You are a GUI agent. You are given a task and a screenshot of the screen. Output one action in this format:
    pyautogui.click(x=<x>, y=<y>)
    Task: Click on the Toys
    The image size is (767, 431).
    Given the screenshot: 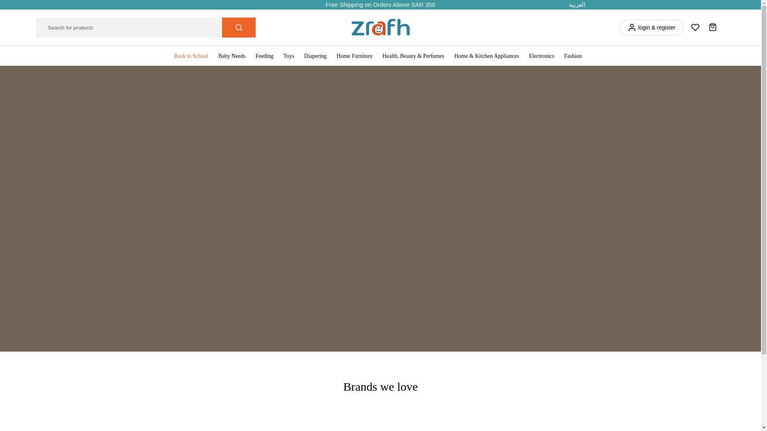 What is the action you would take?
    pyautogui.click(x=288, y=56)
    